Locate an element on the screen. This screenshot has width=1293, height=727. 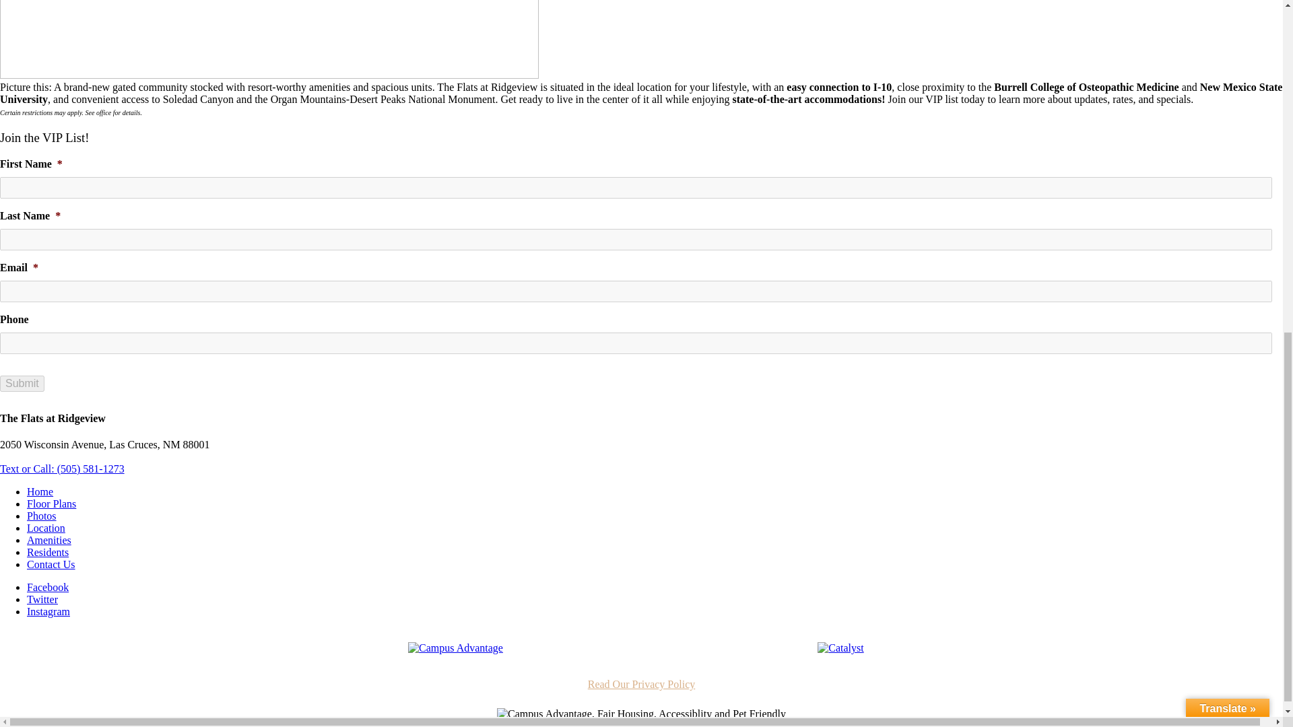
Home is located at coordinates (40, 491).